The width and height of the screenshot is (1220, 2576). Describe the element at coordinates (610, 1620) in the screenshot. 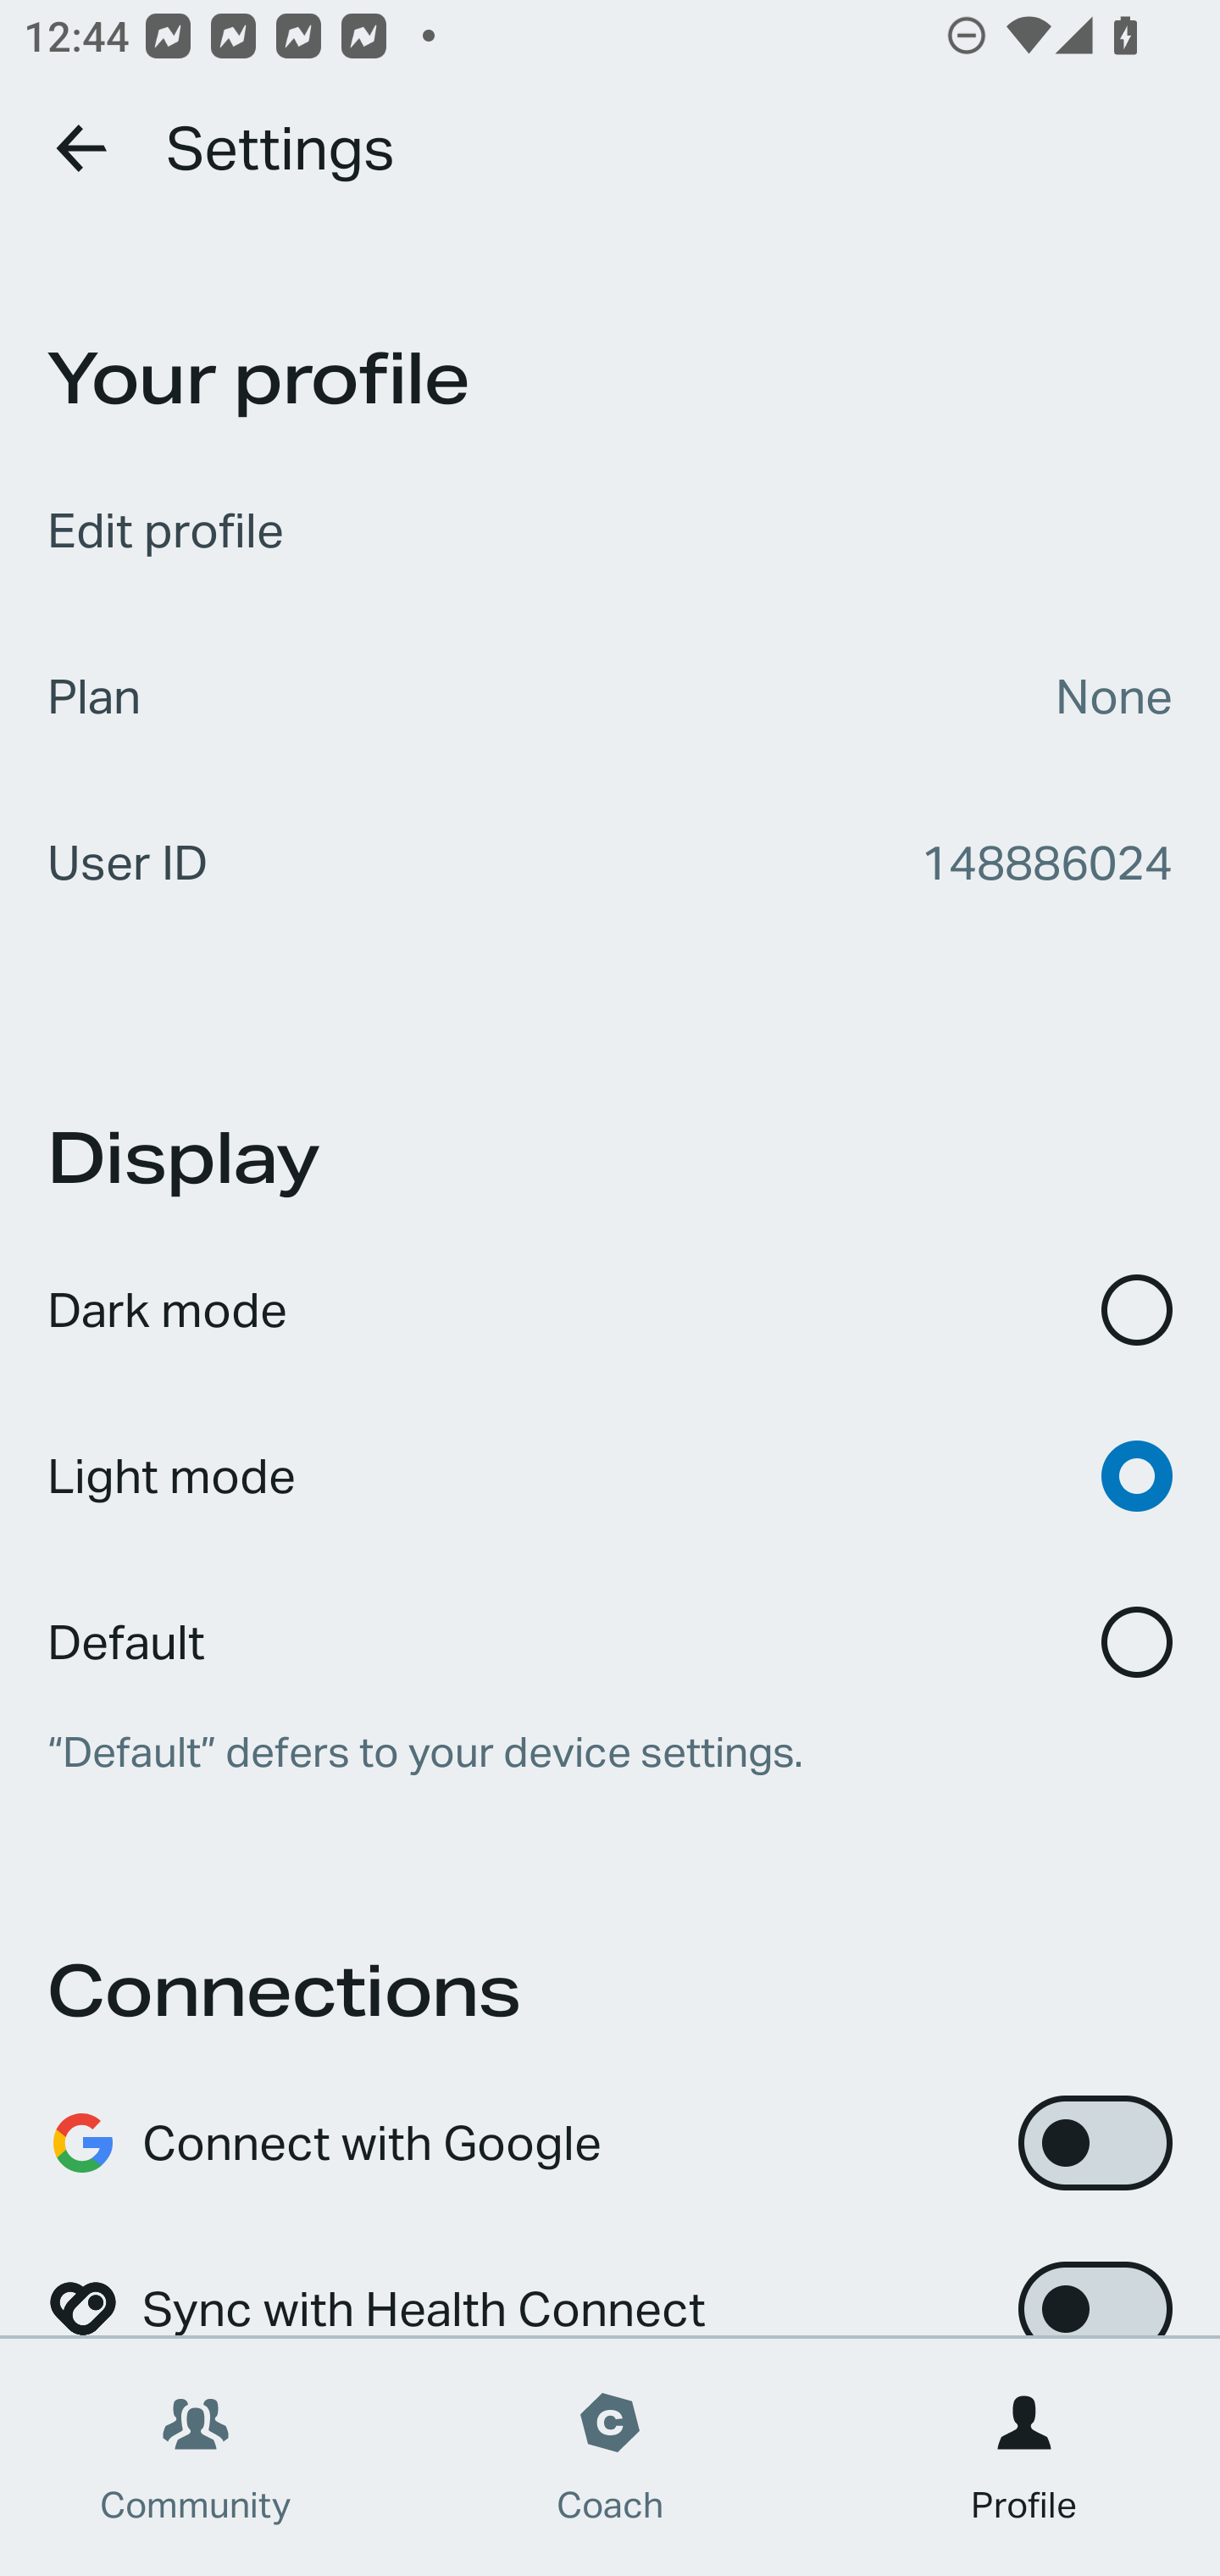

I see `Default` at that location.